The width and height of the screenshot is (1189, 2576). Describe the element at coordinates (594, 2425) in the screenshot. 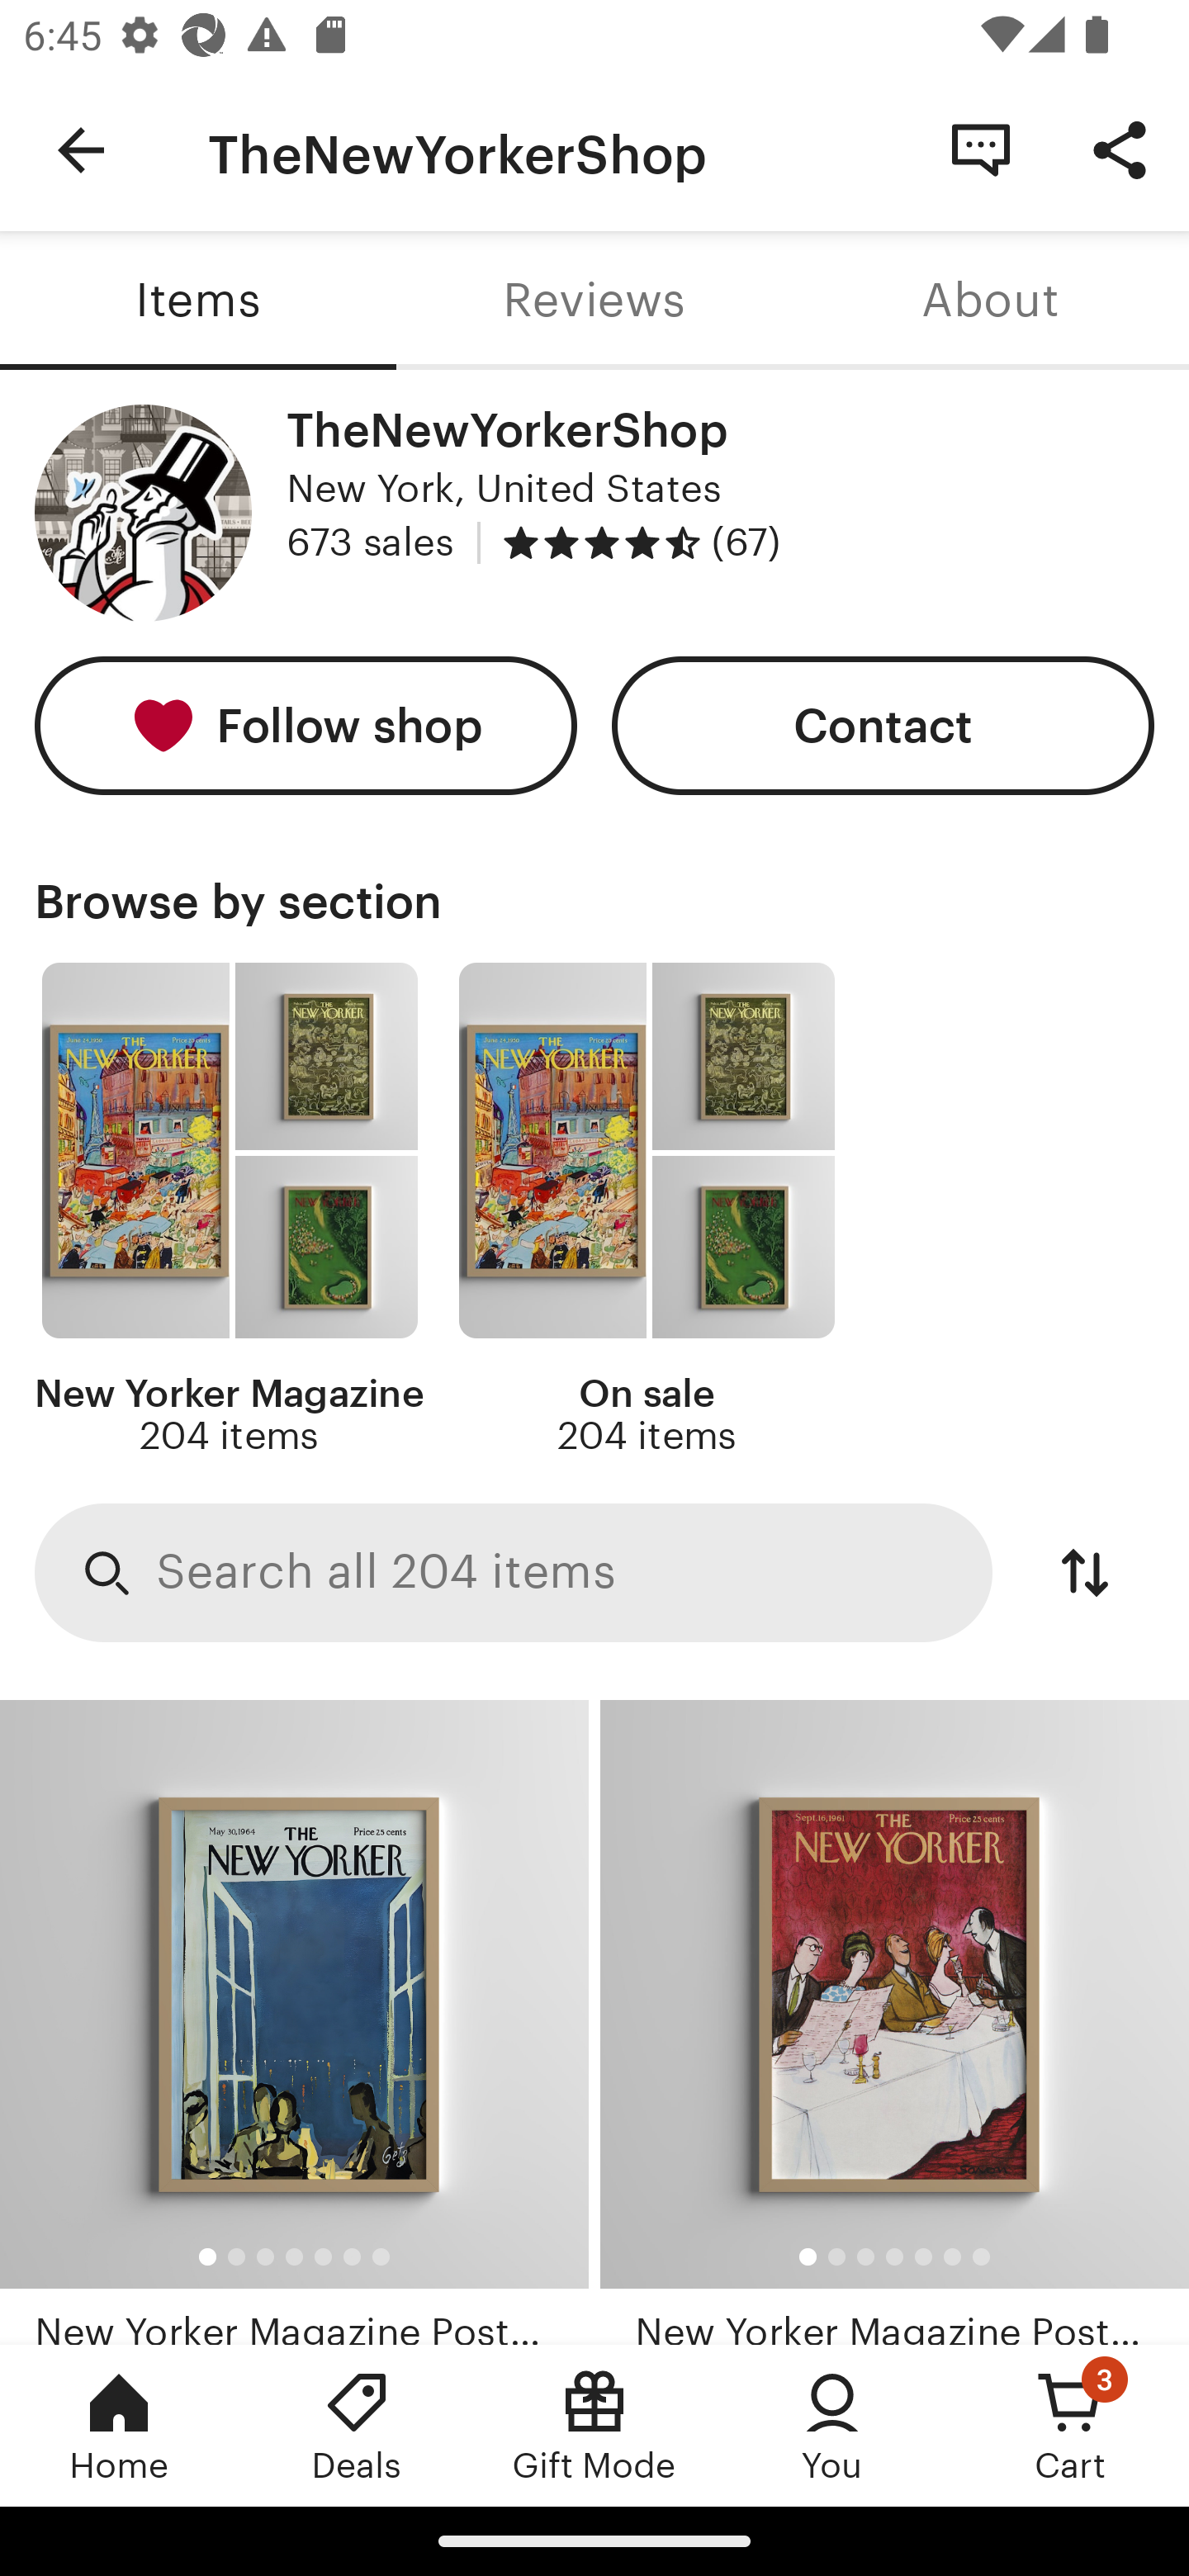

I see `Gift Mode` at that location.